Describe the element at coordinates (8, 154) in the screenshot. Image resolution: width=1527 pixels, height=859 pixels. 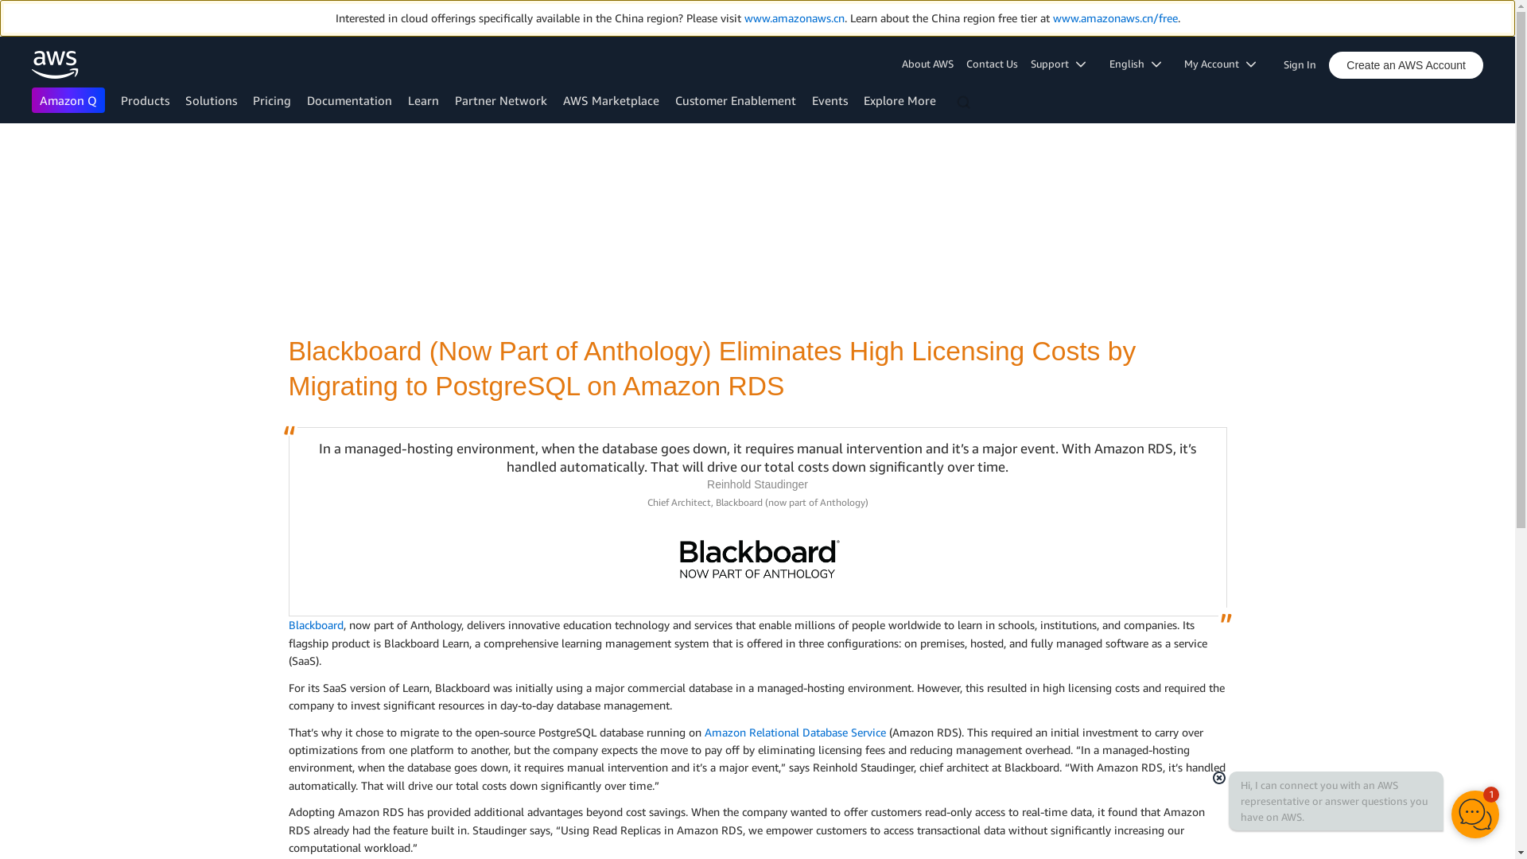
I see `Skip to main content` at that location.